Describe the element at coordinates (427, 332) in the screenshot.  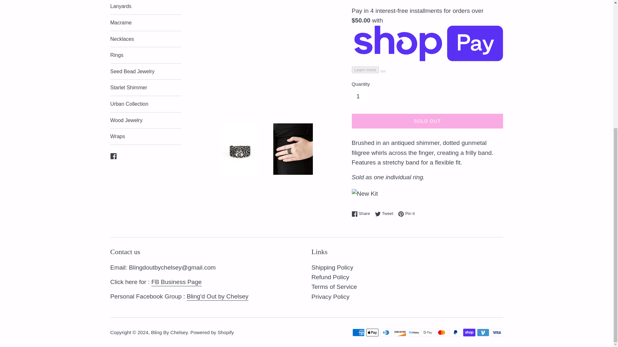
I see `American Express` at that location.